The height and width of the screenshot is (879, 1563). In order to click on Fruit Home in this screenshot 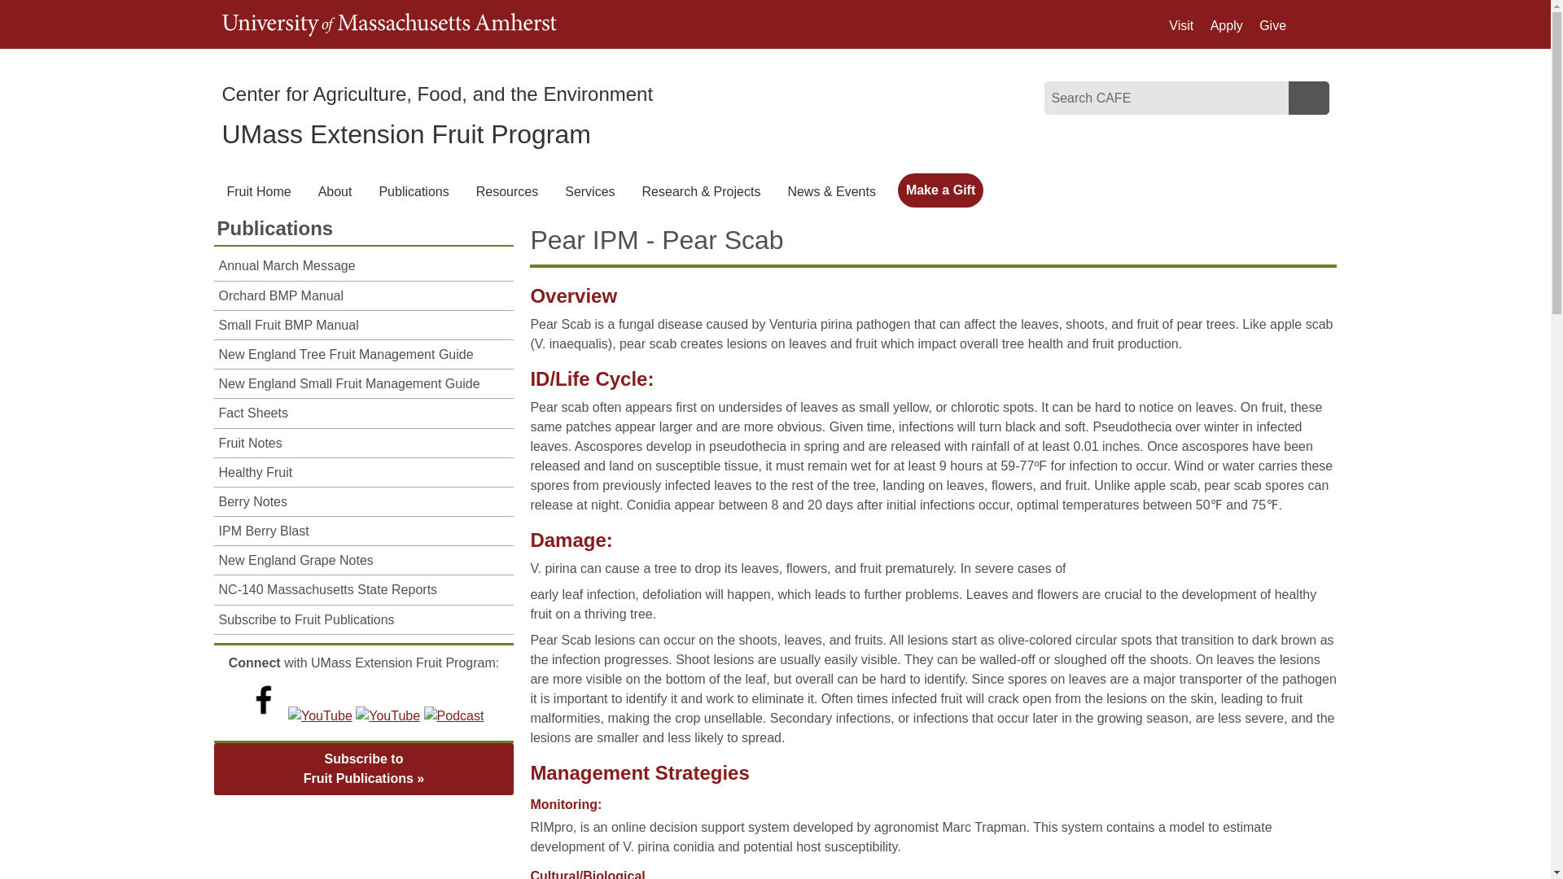, I will do `click(257, 192)`.